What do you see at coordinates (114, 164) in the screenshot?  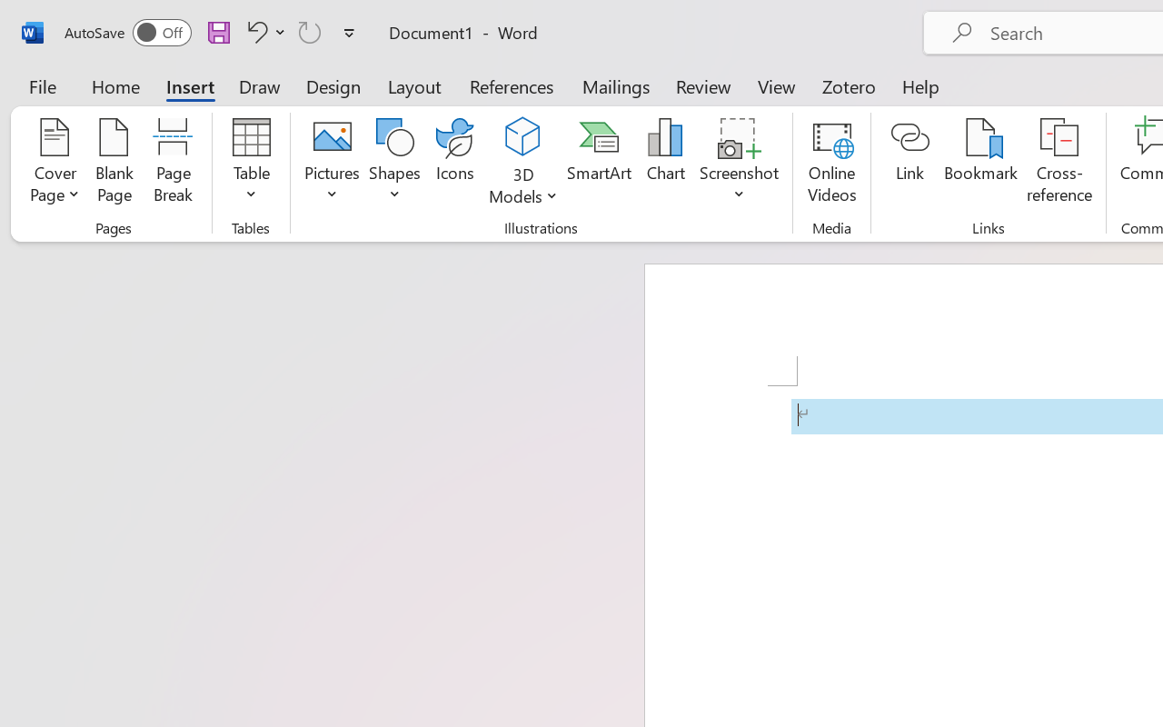 I see `Blank Page` at bounding box center [114, 164].